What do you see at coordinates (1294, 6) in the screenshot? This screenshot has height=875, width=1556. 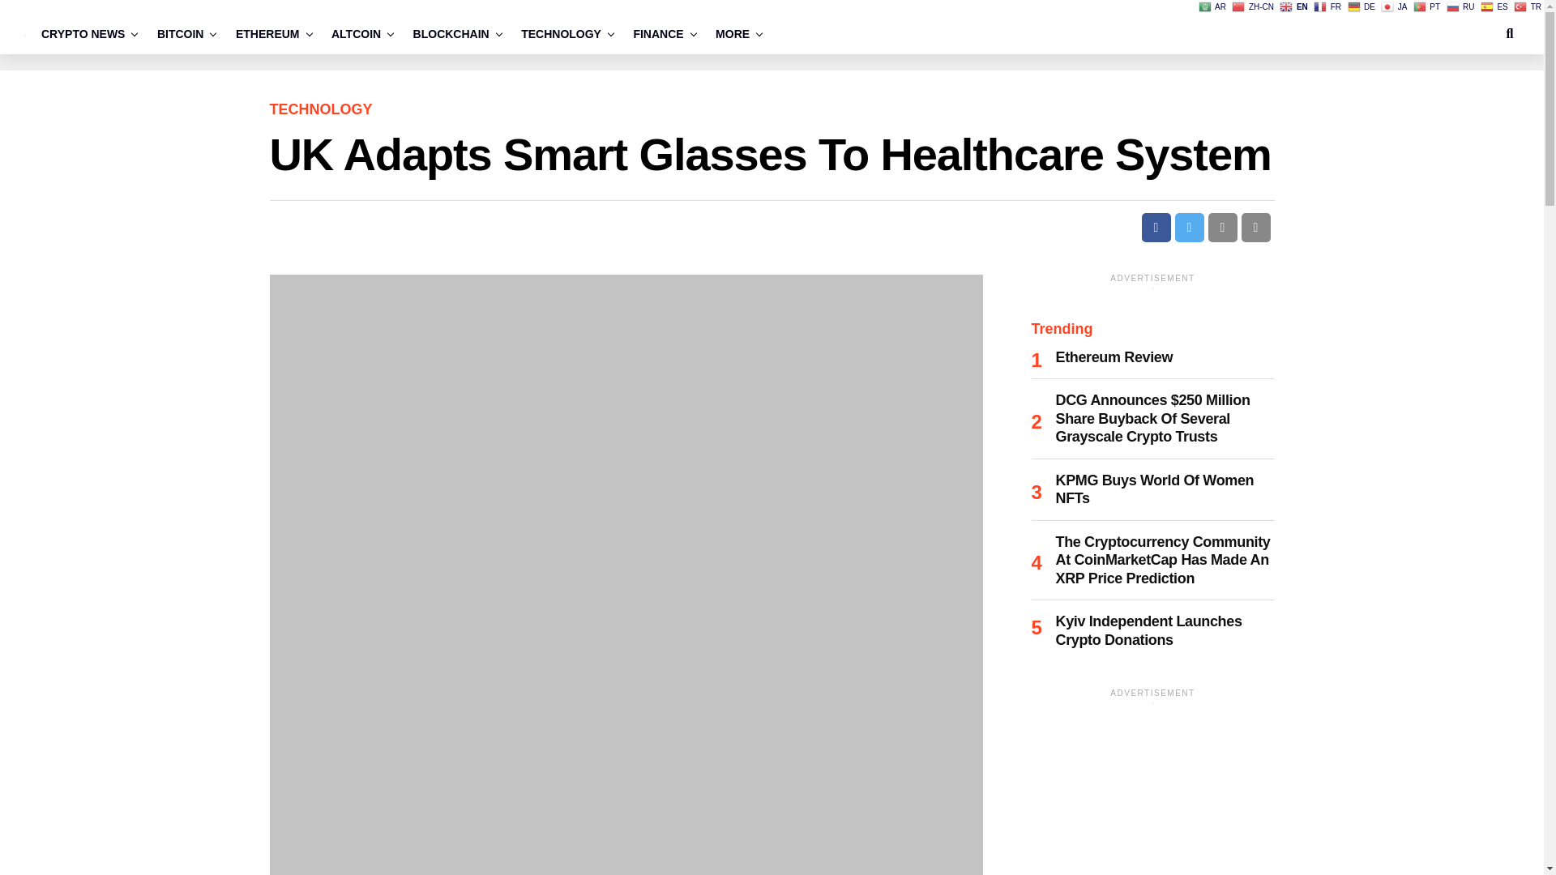 I see `EN` at bounding box center [1294, 6].